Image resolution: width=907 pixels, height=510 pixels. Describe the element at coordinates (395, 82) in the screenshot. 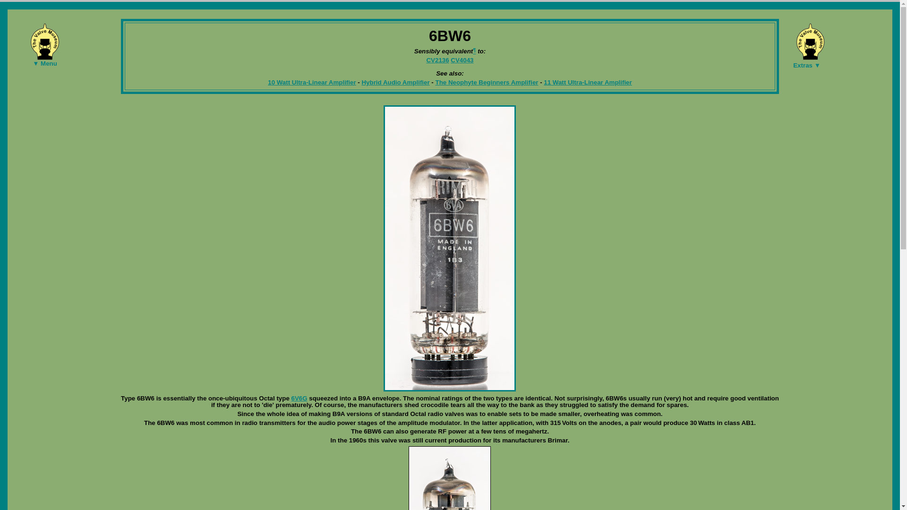

I see `Hybrid Audio Amplifier` at that location.